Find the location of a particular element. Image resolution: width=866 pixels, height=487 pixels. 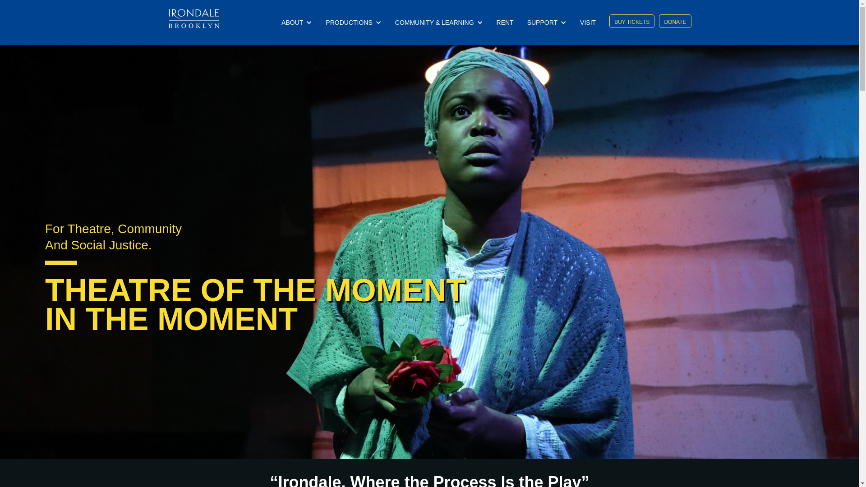

RENT is located at coordinates (507, 23).